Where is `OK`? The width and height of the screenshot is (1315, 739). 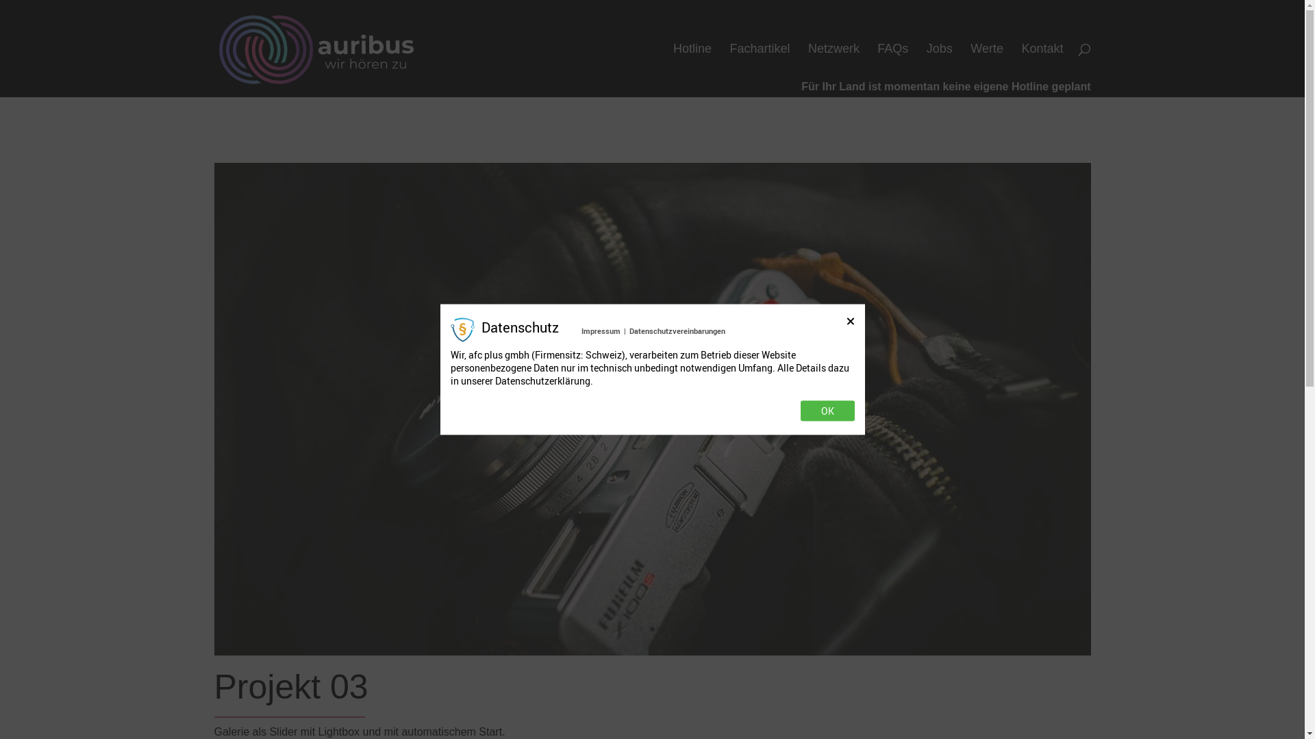 OK is located at coordinates (827, 411).